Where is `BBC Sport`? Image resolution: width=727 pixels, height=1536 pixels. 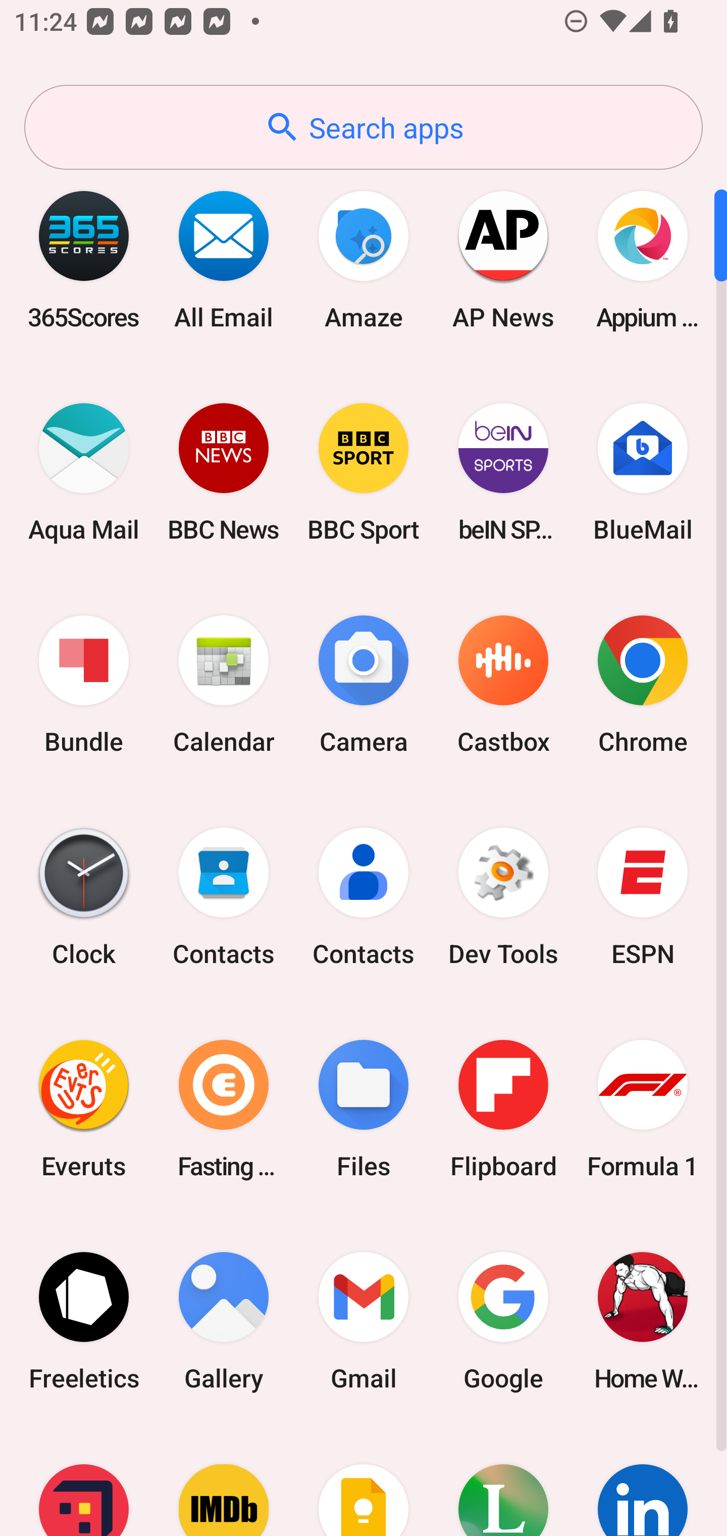
BBC Sport is located at coordinates (363, 472).